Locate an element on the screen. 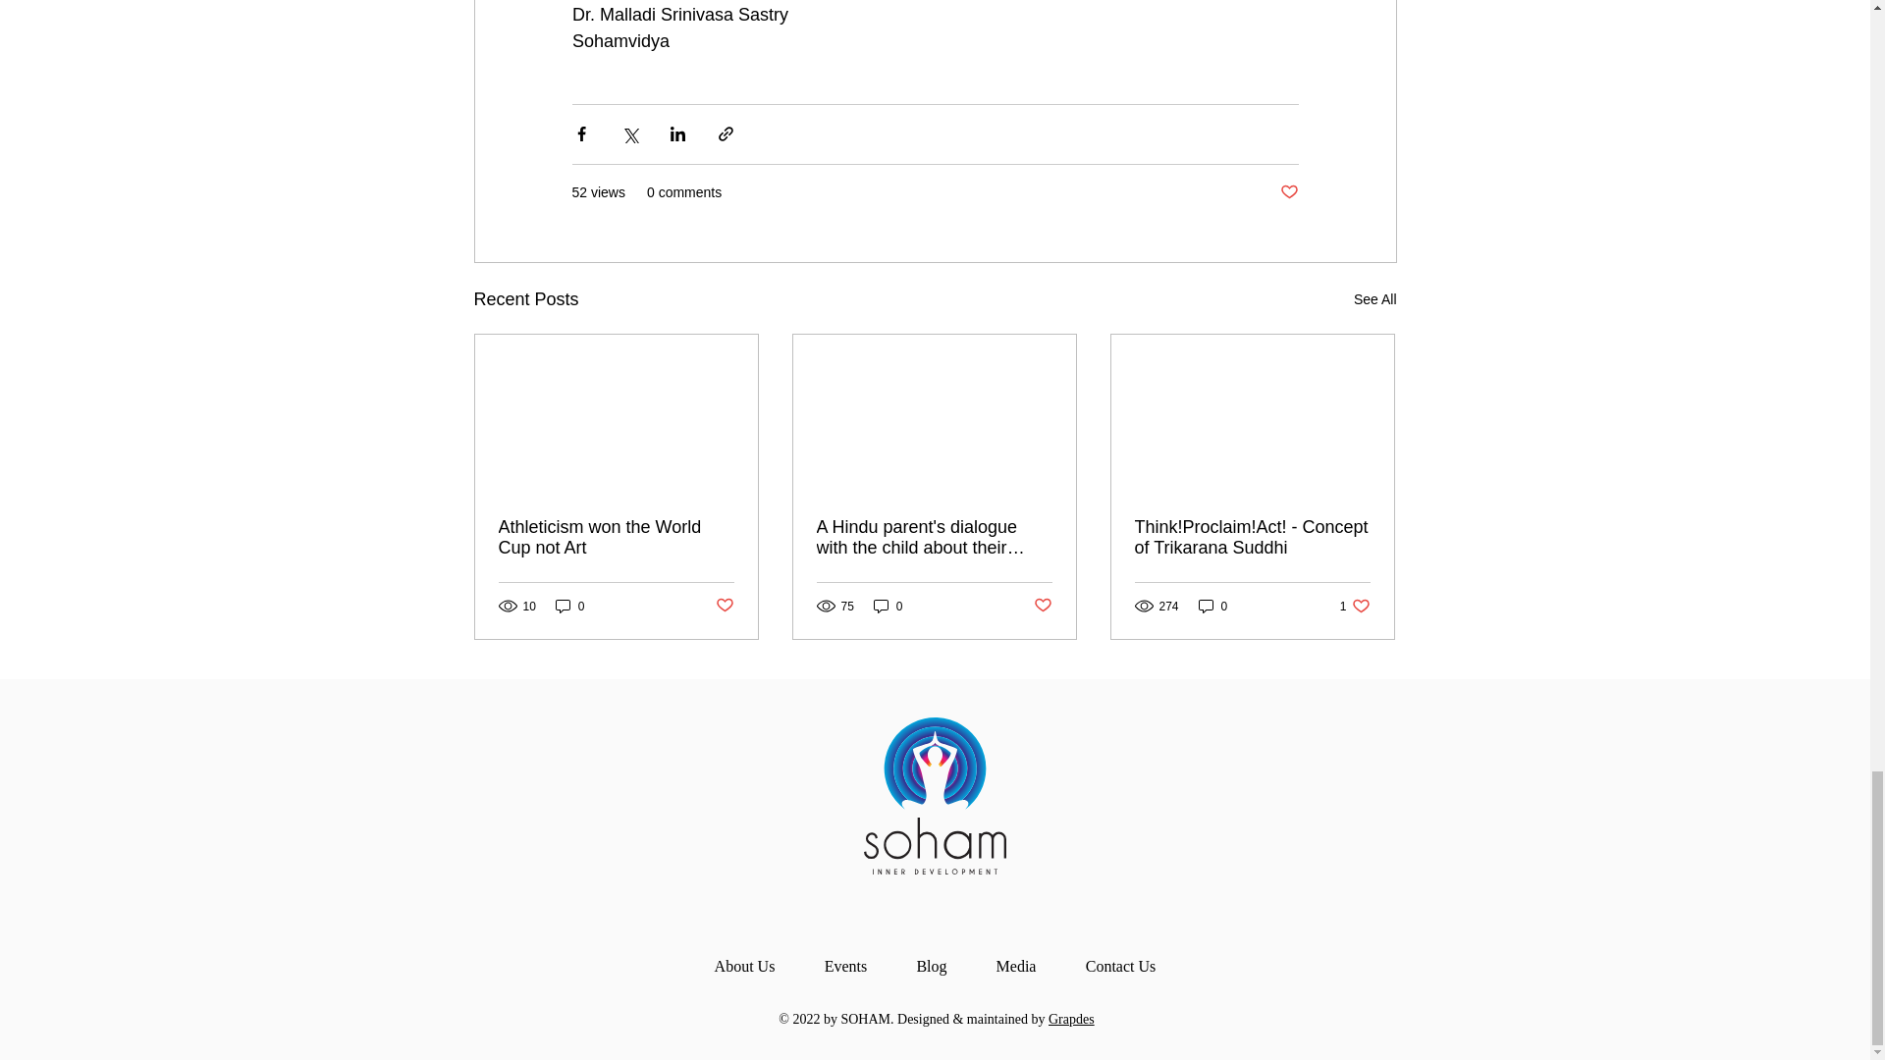 The image size is (1885, 1060). Post not marked as liked is located at coordinates (1288, 192).